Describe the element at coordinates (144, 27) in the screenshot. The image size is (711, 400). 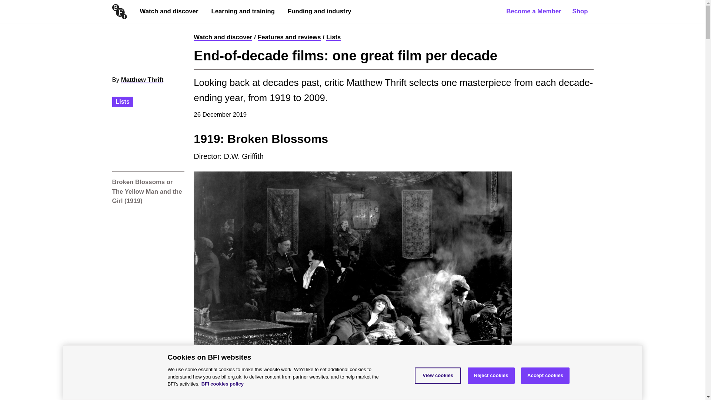
I see `Open submenu` at that location.